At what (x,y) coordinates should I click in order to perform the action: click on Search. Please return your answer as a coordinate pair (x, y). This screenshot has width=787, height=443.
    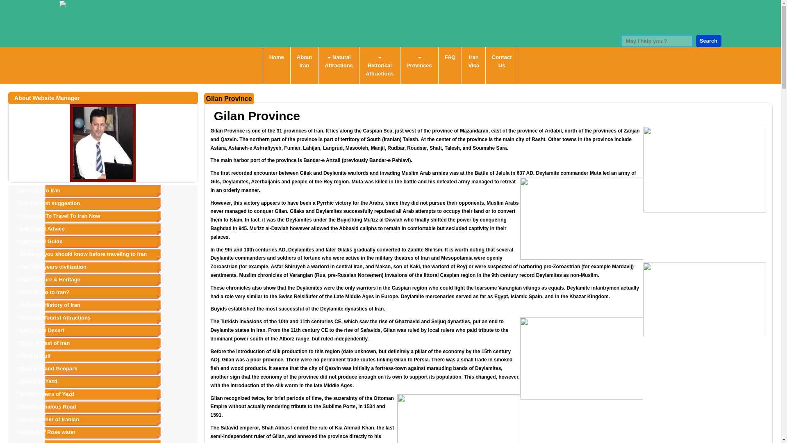
    Looking at the image, I should click on (708, 41).